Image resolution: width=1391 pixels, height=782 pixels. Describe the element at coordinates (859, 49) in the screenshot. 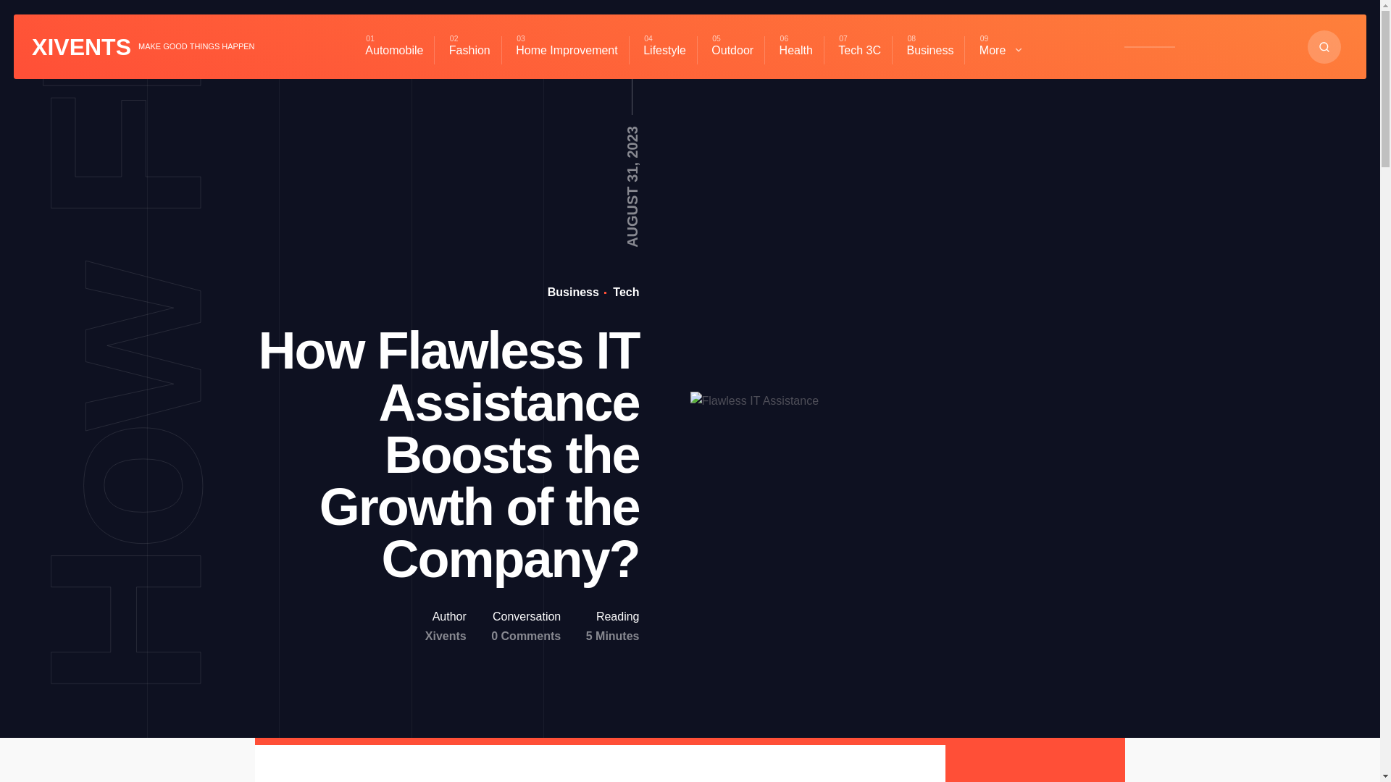

I see `Tech 3C` at that location.